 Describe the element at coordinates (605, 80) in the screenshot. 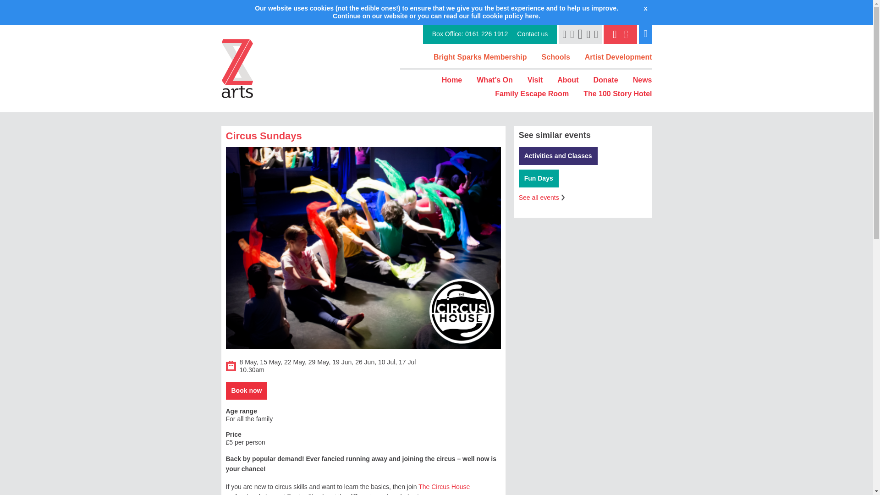

I see `Donate` at that location.